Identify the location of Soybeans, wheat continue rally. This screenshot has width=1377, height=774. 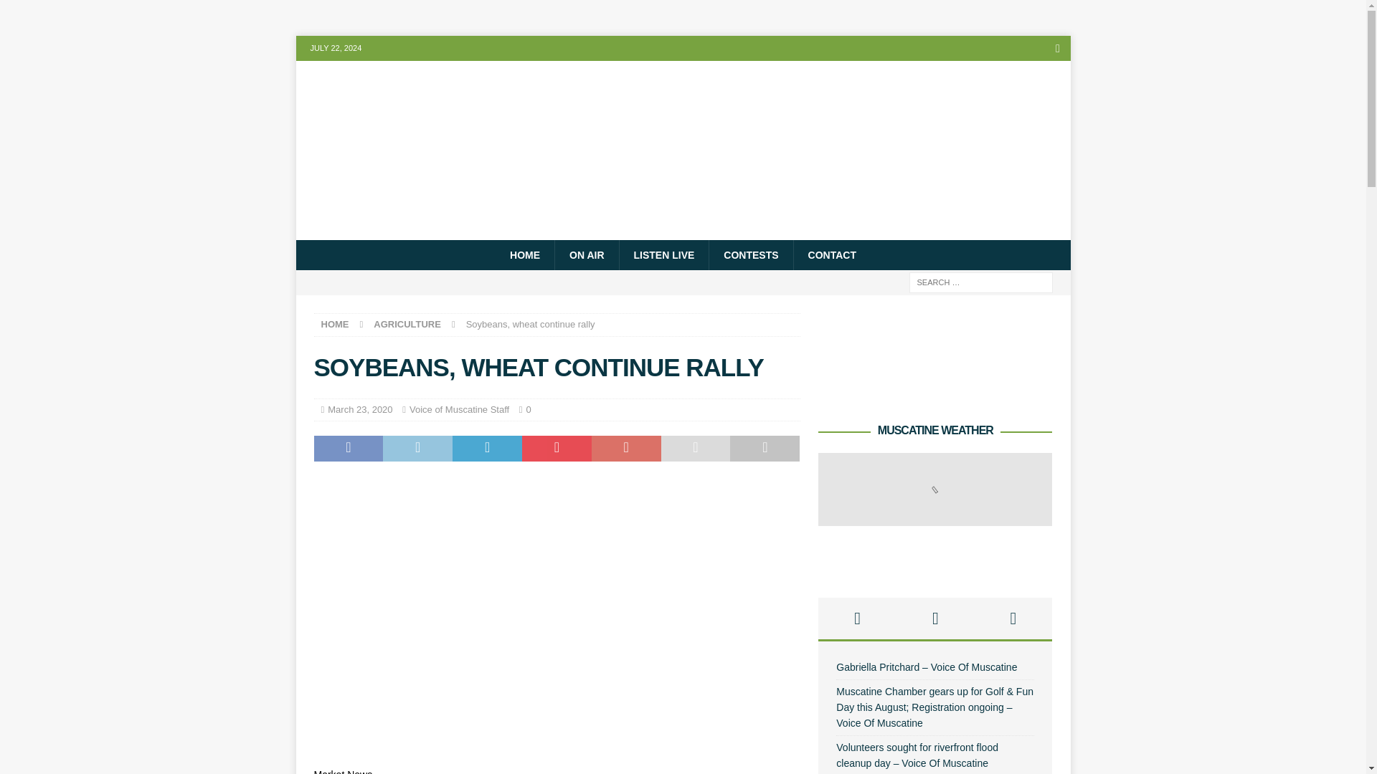
(457, 615).